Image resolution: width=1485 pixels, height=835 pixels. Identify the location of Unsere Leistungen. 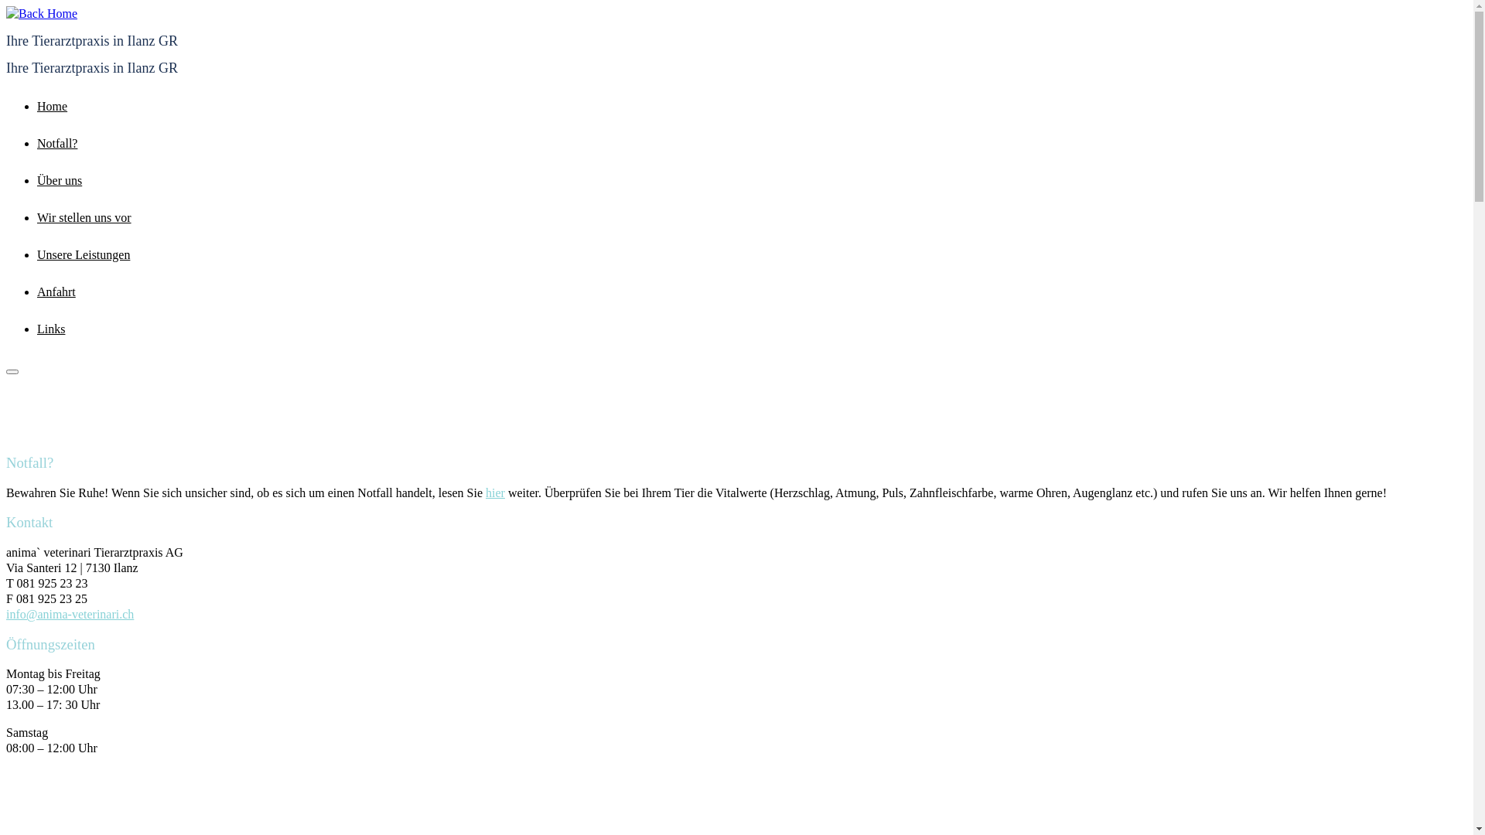
(84, 255).